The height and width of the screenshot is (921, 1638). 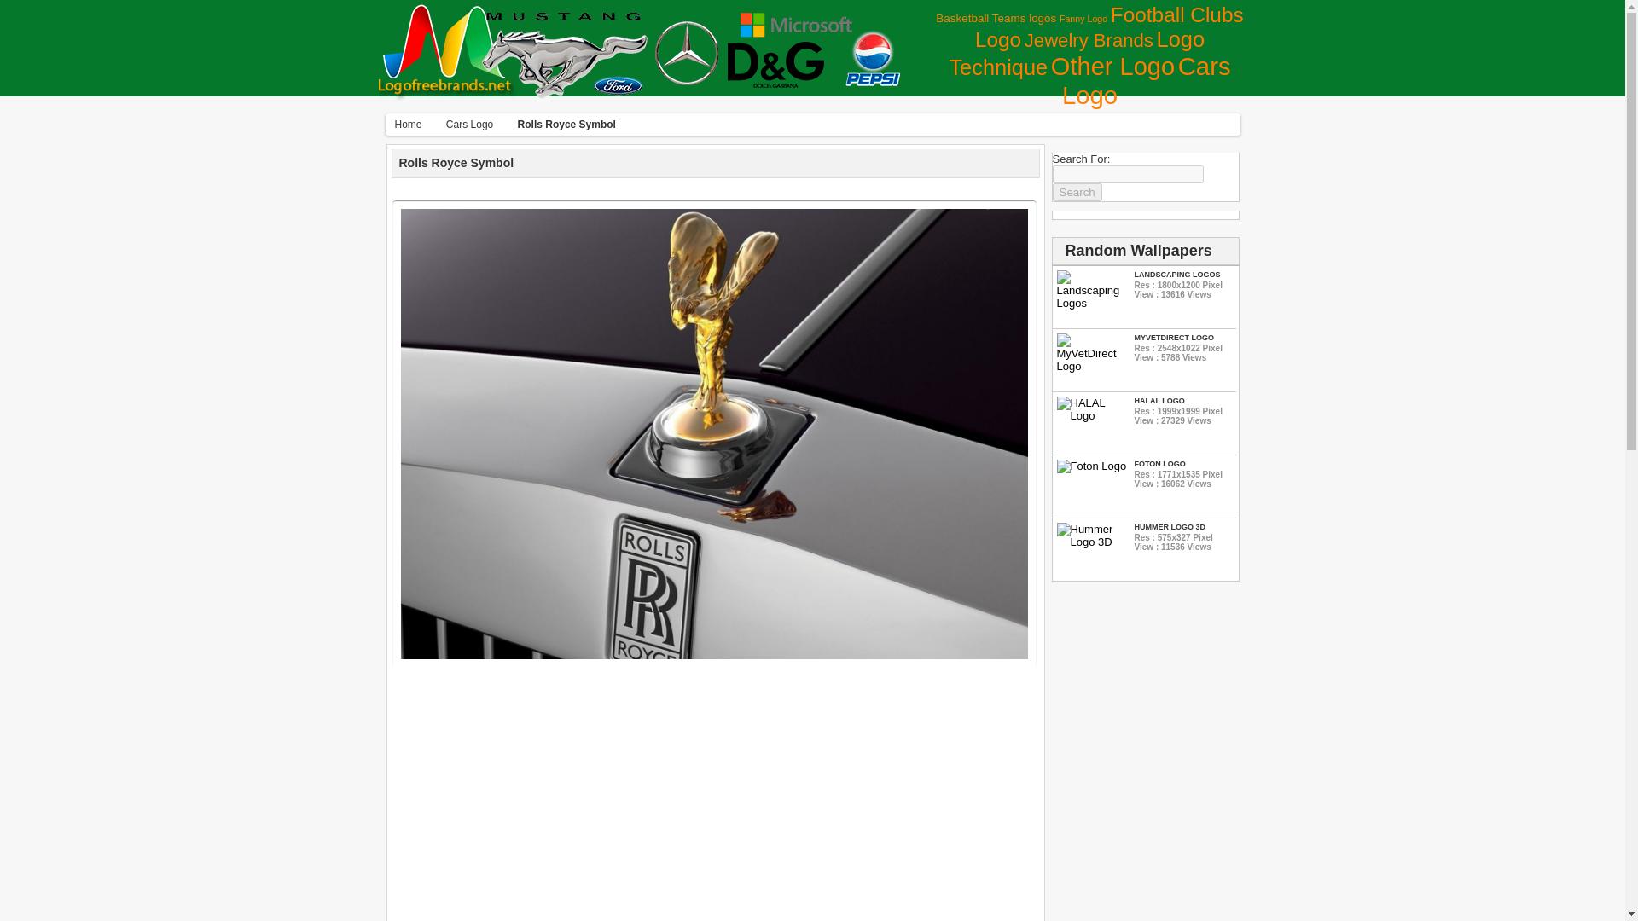 What do you see at coordinates (1109, 27) in the screenshot?
I see `277 topics` at bounding box center [1109, 27].